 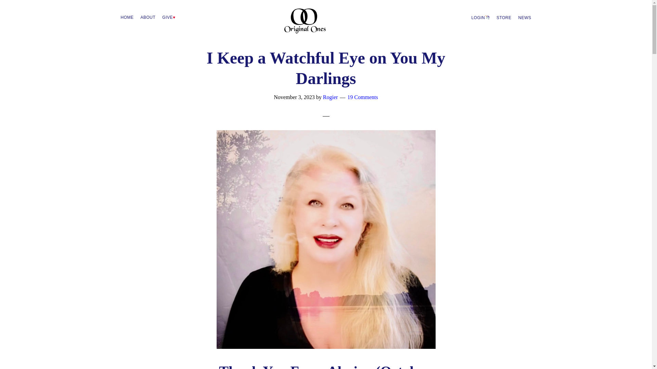 What do you see at coordinates (504, 17) in the screenshot?
I see `STORE` at bounding box center [504, 17].